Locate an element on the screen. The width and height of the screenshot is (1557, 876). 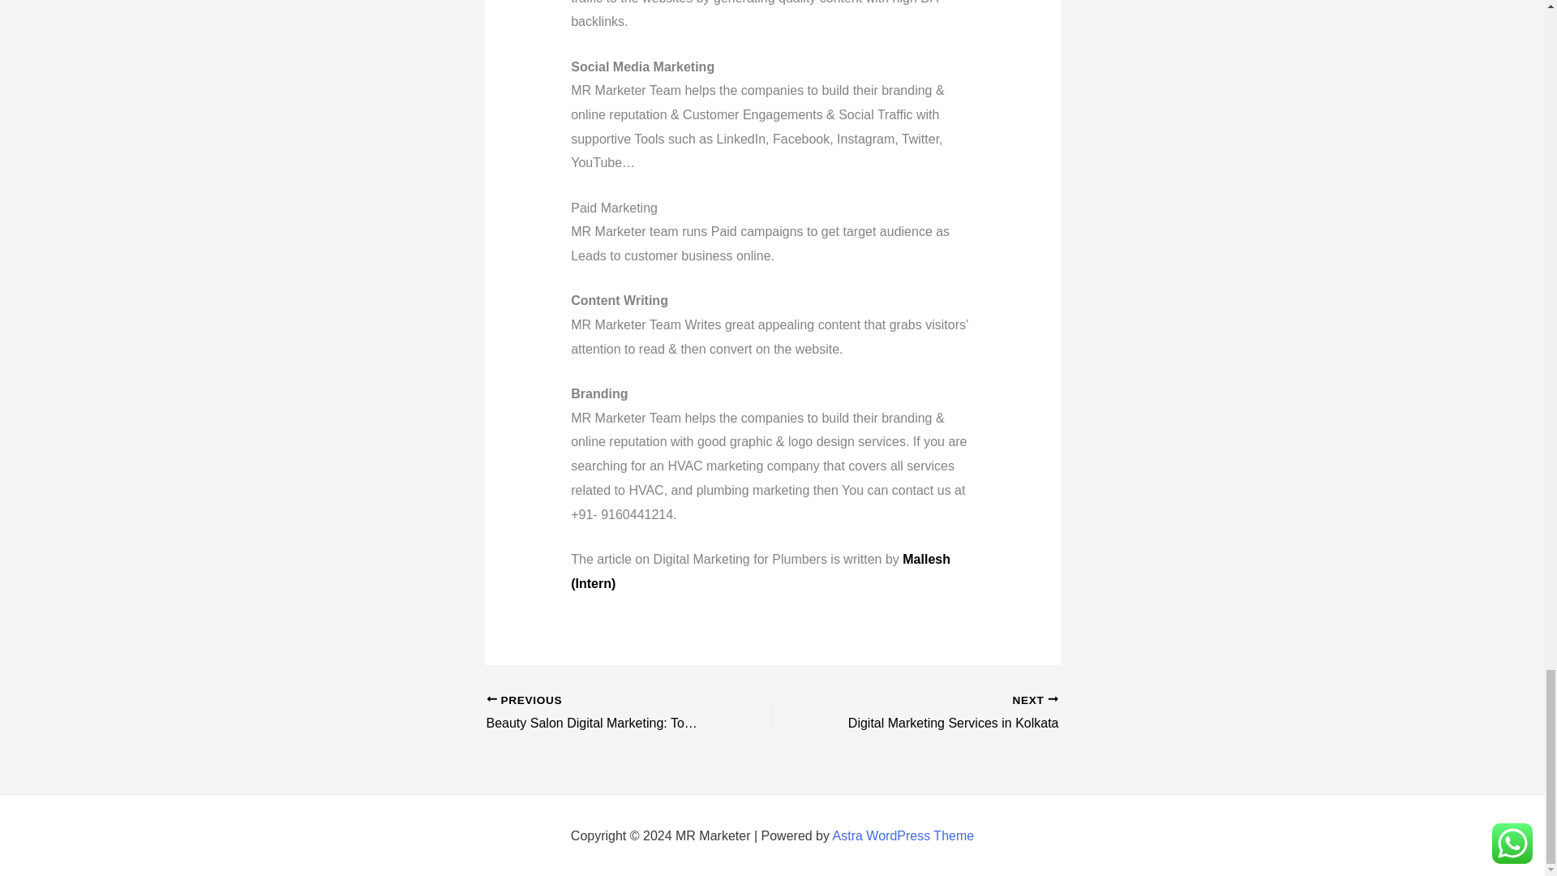
Digital Marketing Services in Kolkata is located at coordinates (601, 714).